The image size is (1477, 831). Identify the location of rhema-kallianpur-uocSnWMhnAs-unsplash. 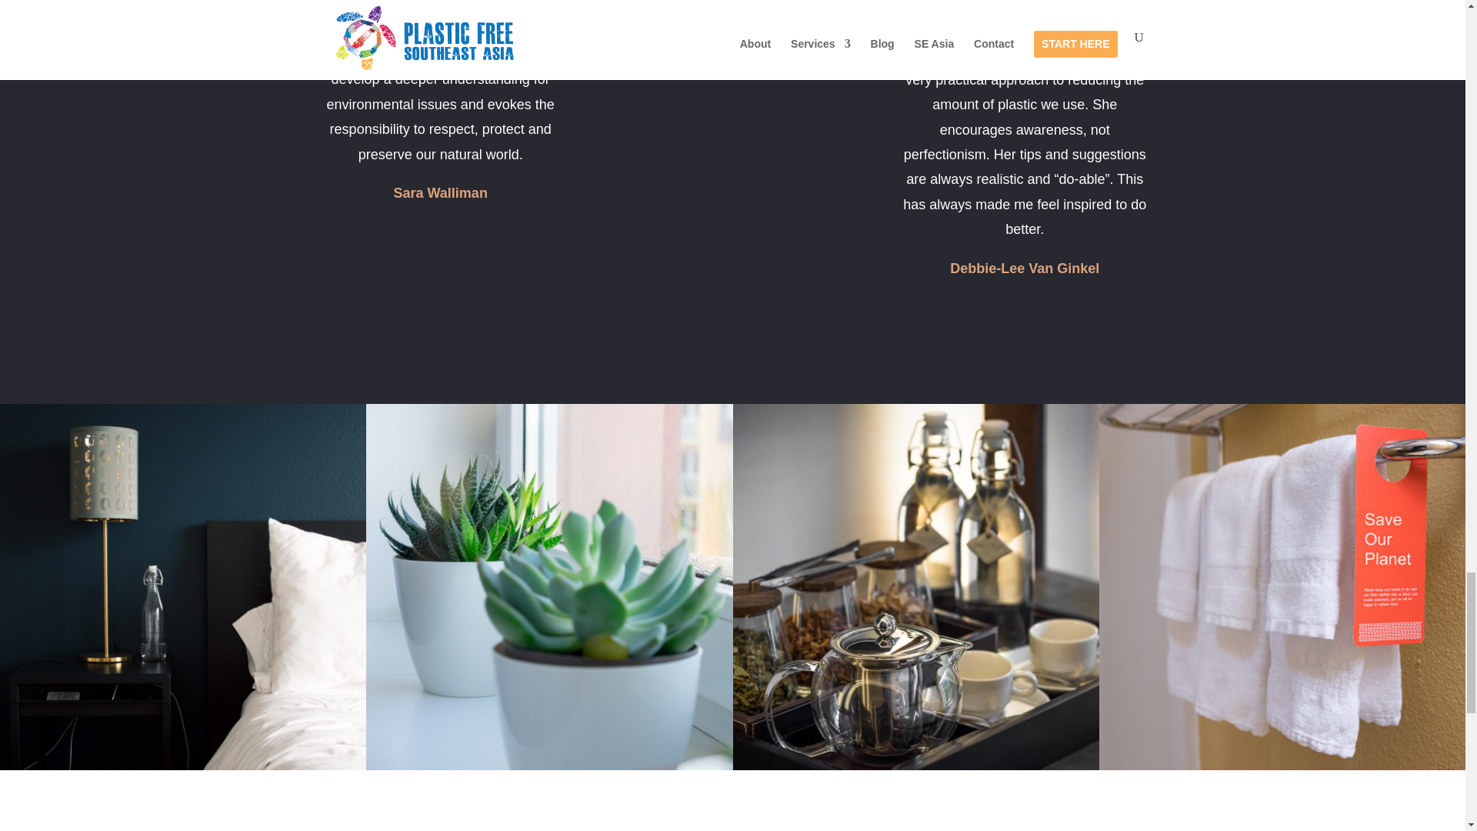
(183, 586).